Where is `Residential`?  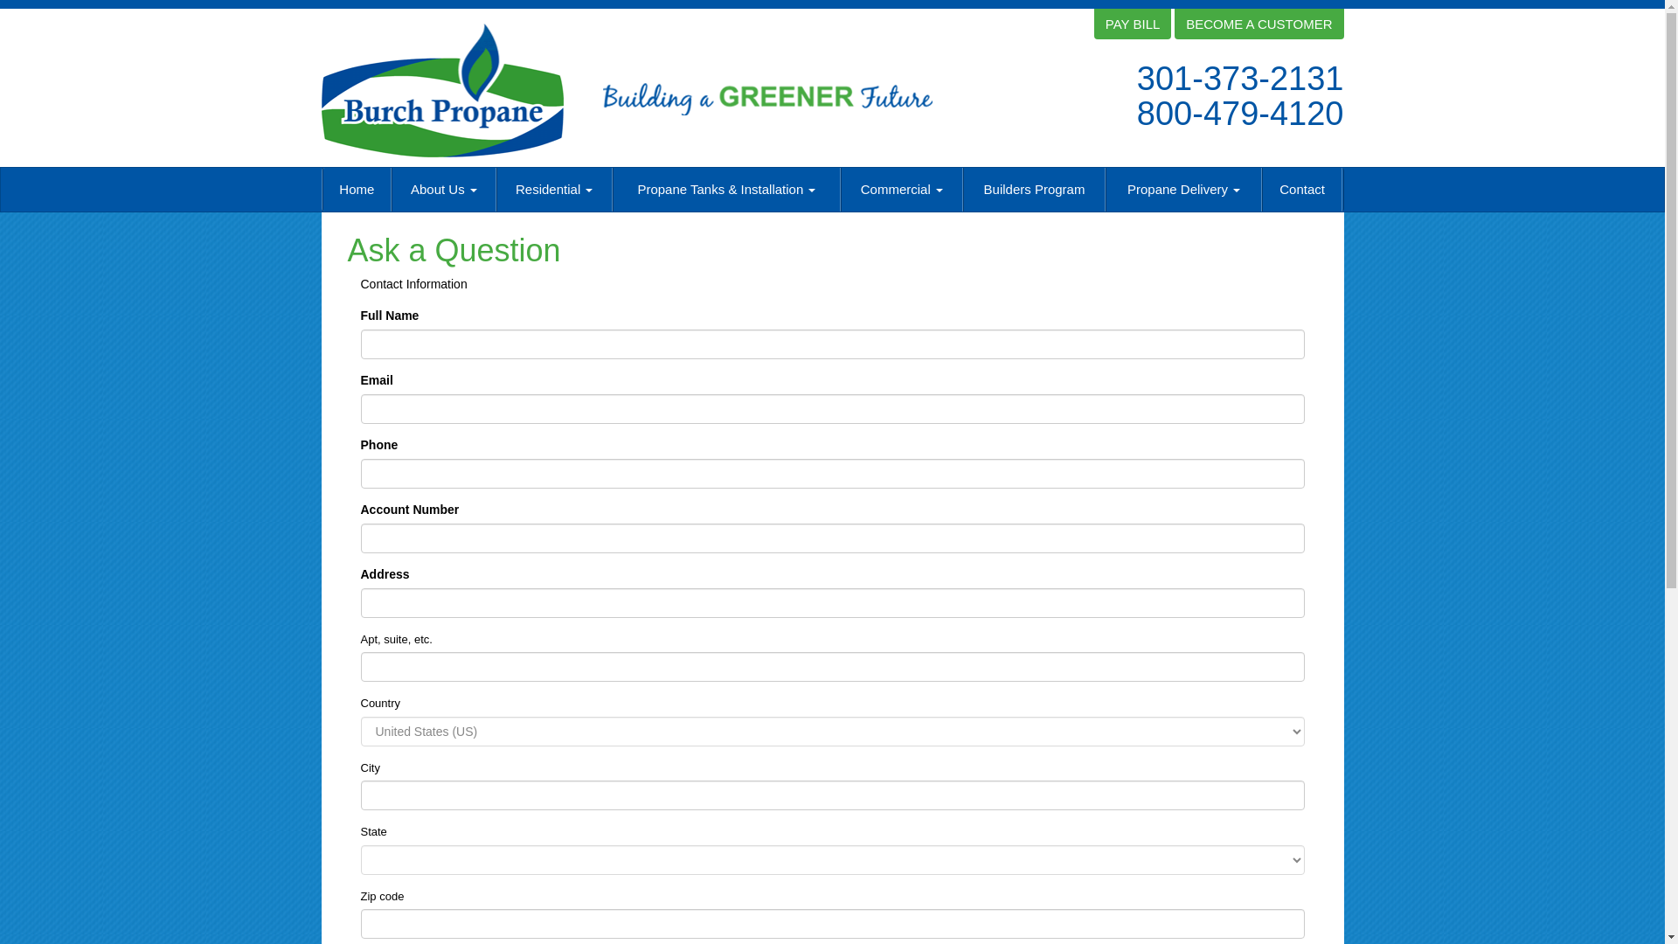 Residential is located at coordinates (554, 189).